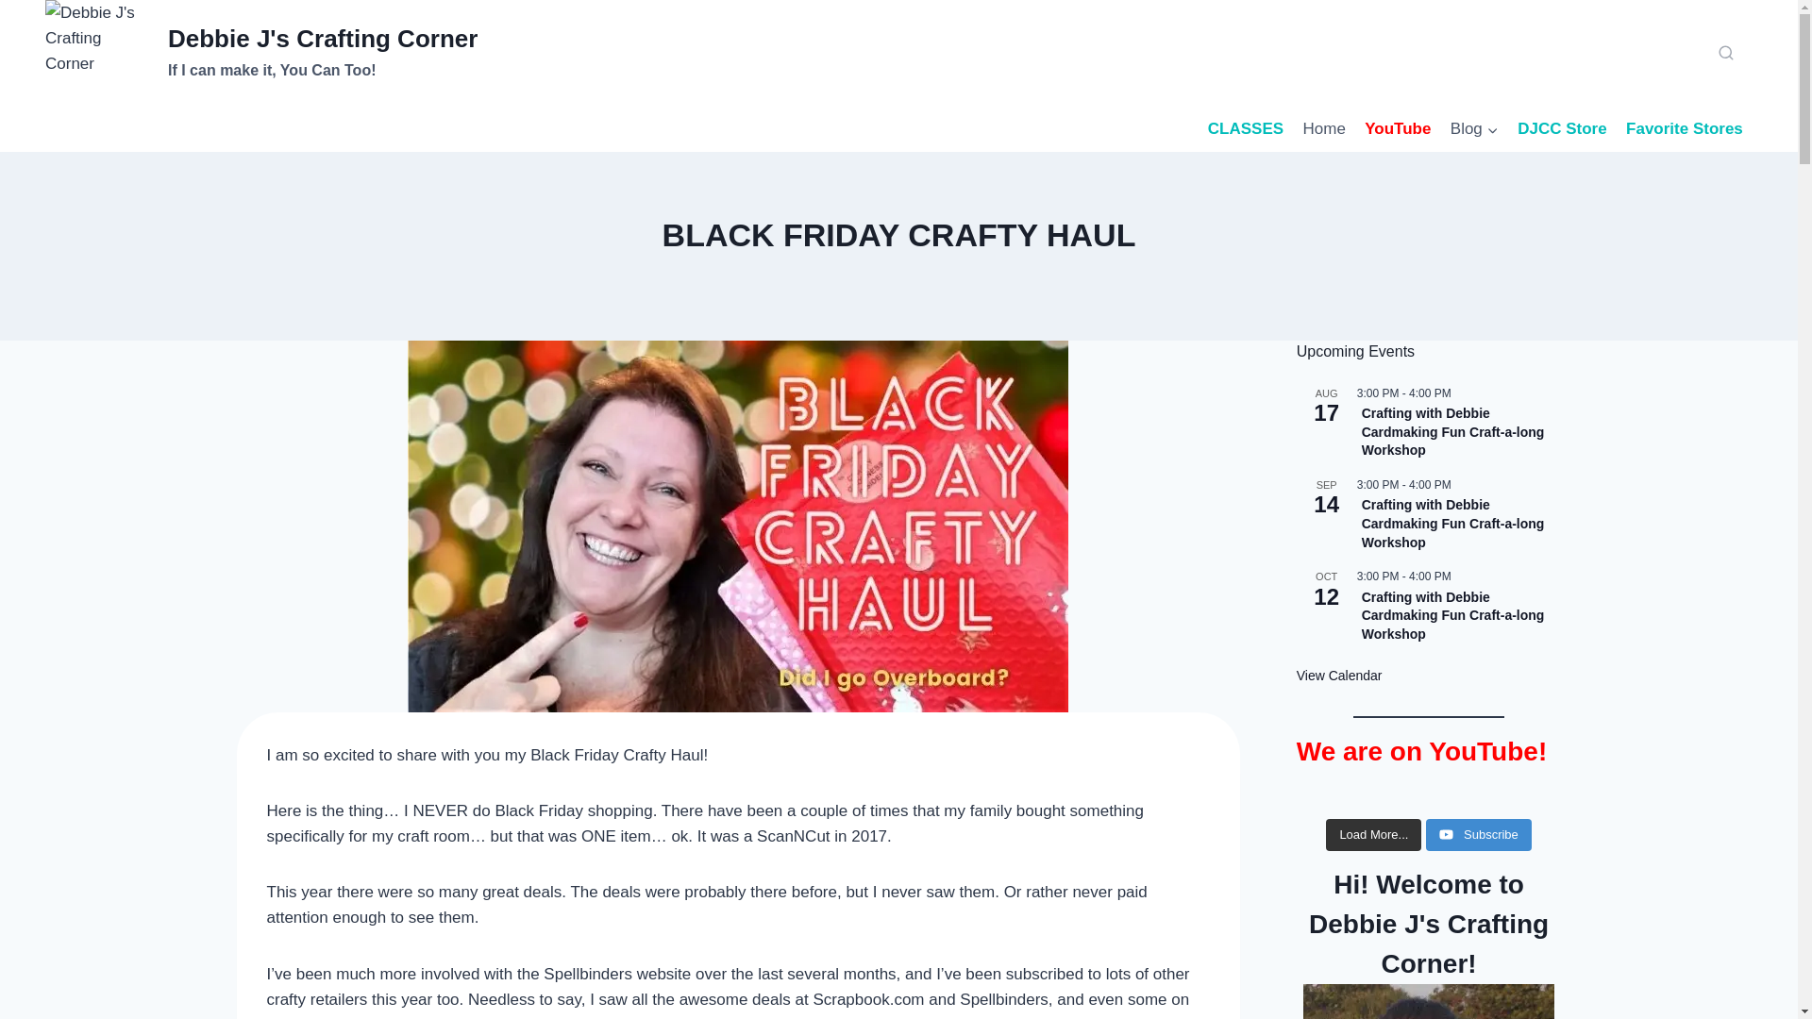 This screenshot has width=1812, height=1019. Describe the element at coordinates (1246, 128) in the screenshot. I see `Favorite Stores` at that location.